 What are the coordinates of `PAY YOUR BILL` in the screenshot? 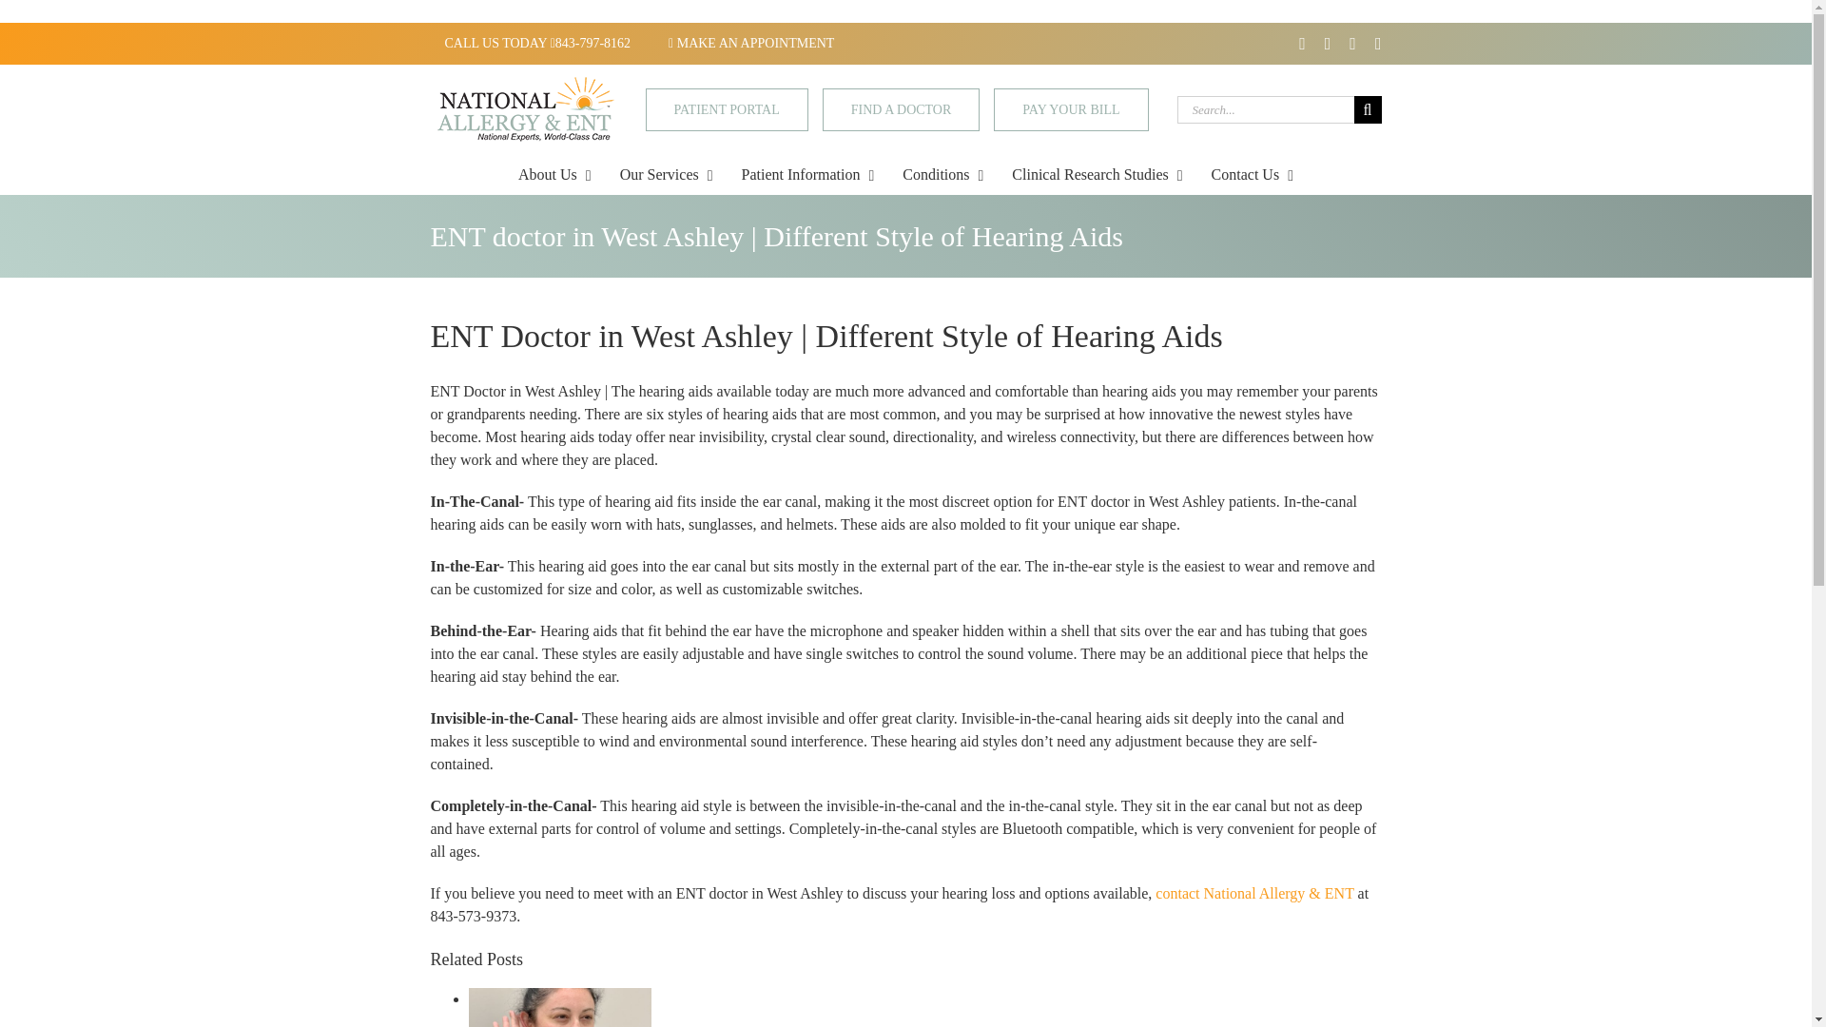 It's located at (1071, 109).